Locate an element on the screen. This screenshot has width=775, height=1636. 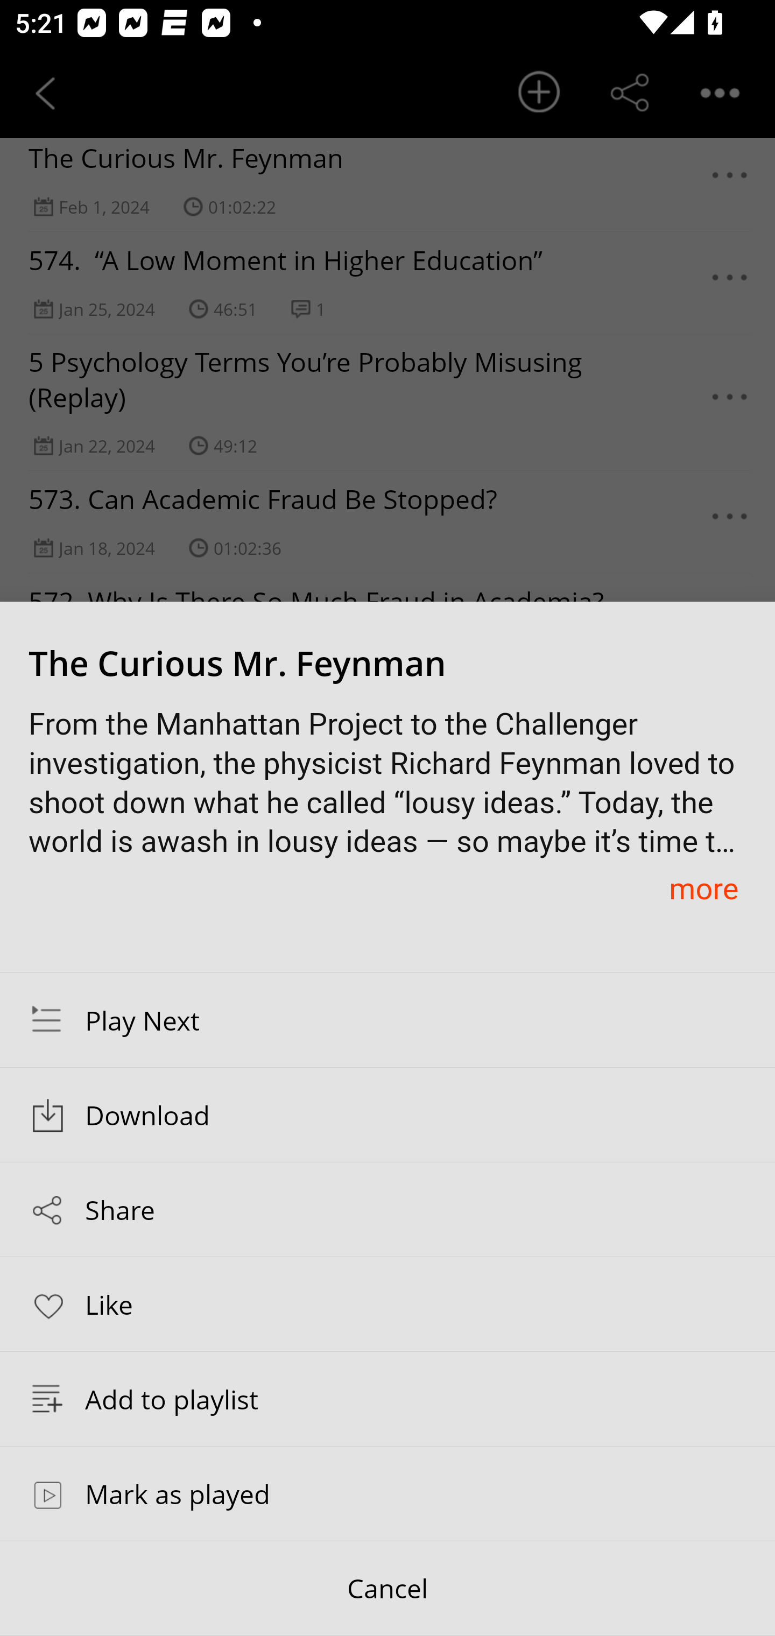
Like is located at coordinates (387, 1303).